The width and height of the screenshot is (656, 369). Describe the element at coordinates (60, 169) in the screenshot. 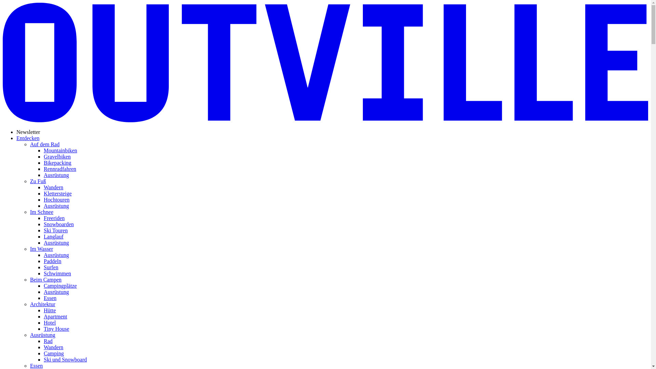

I see `Rennradfahren` at that location.